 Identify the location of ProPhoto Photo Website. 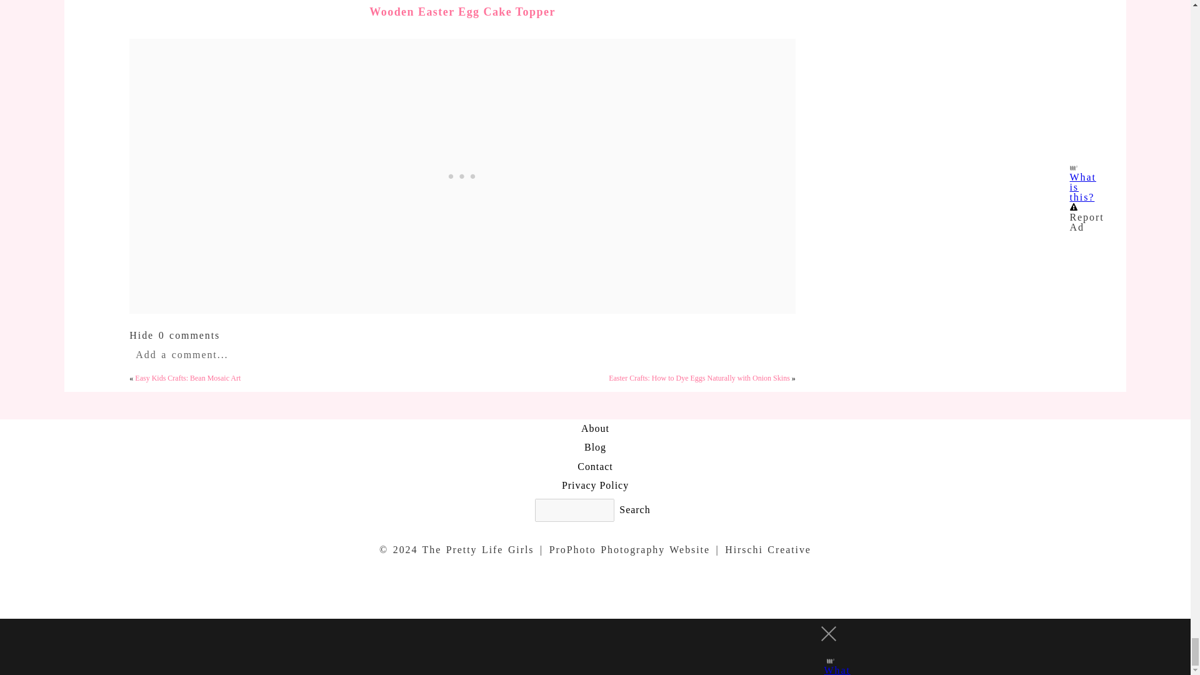
(630, 549).